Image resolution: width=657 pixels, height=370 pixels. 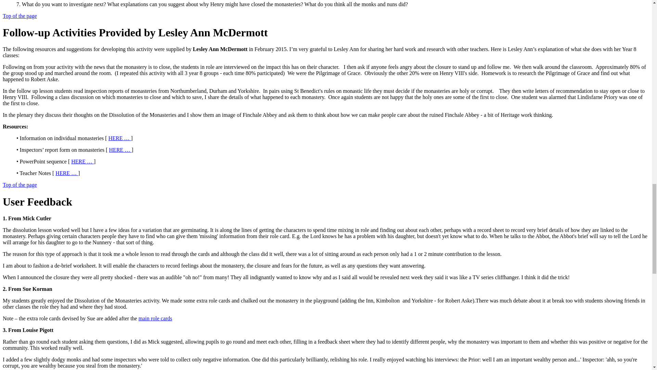 I want to click on Download the resource, so click(x=66, y=173).